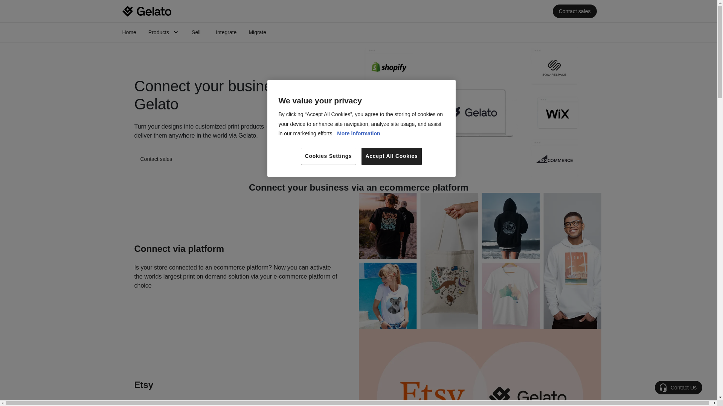 The width and height of the screenshot is (723, 406). What do you see at coordinates (129, 32) in the screenshot?
I see `Home` at bounding box center [129, 32].